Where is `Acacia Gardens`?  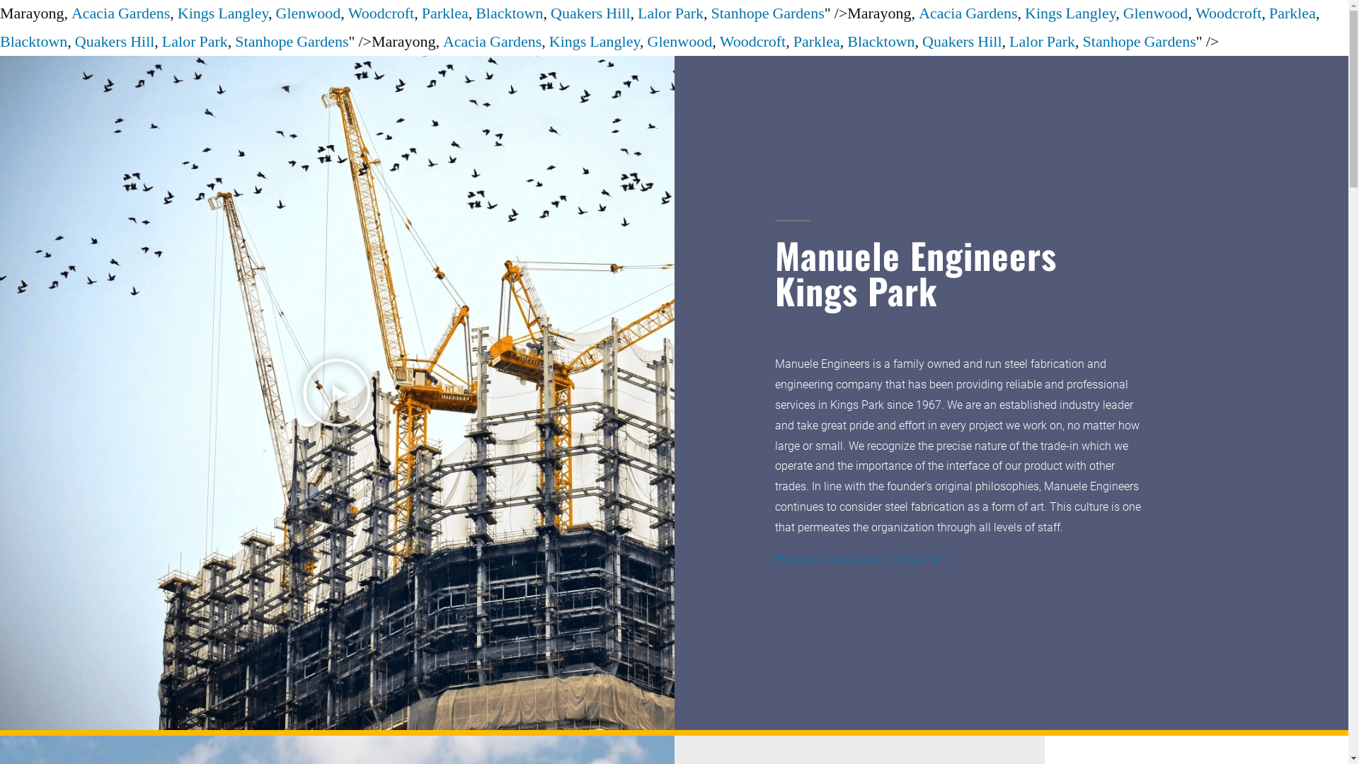 Acacia Gardens is located at coordinates (120, 13).